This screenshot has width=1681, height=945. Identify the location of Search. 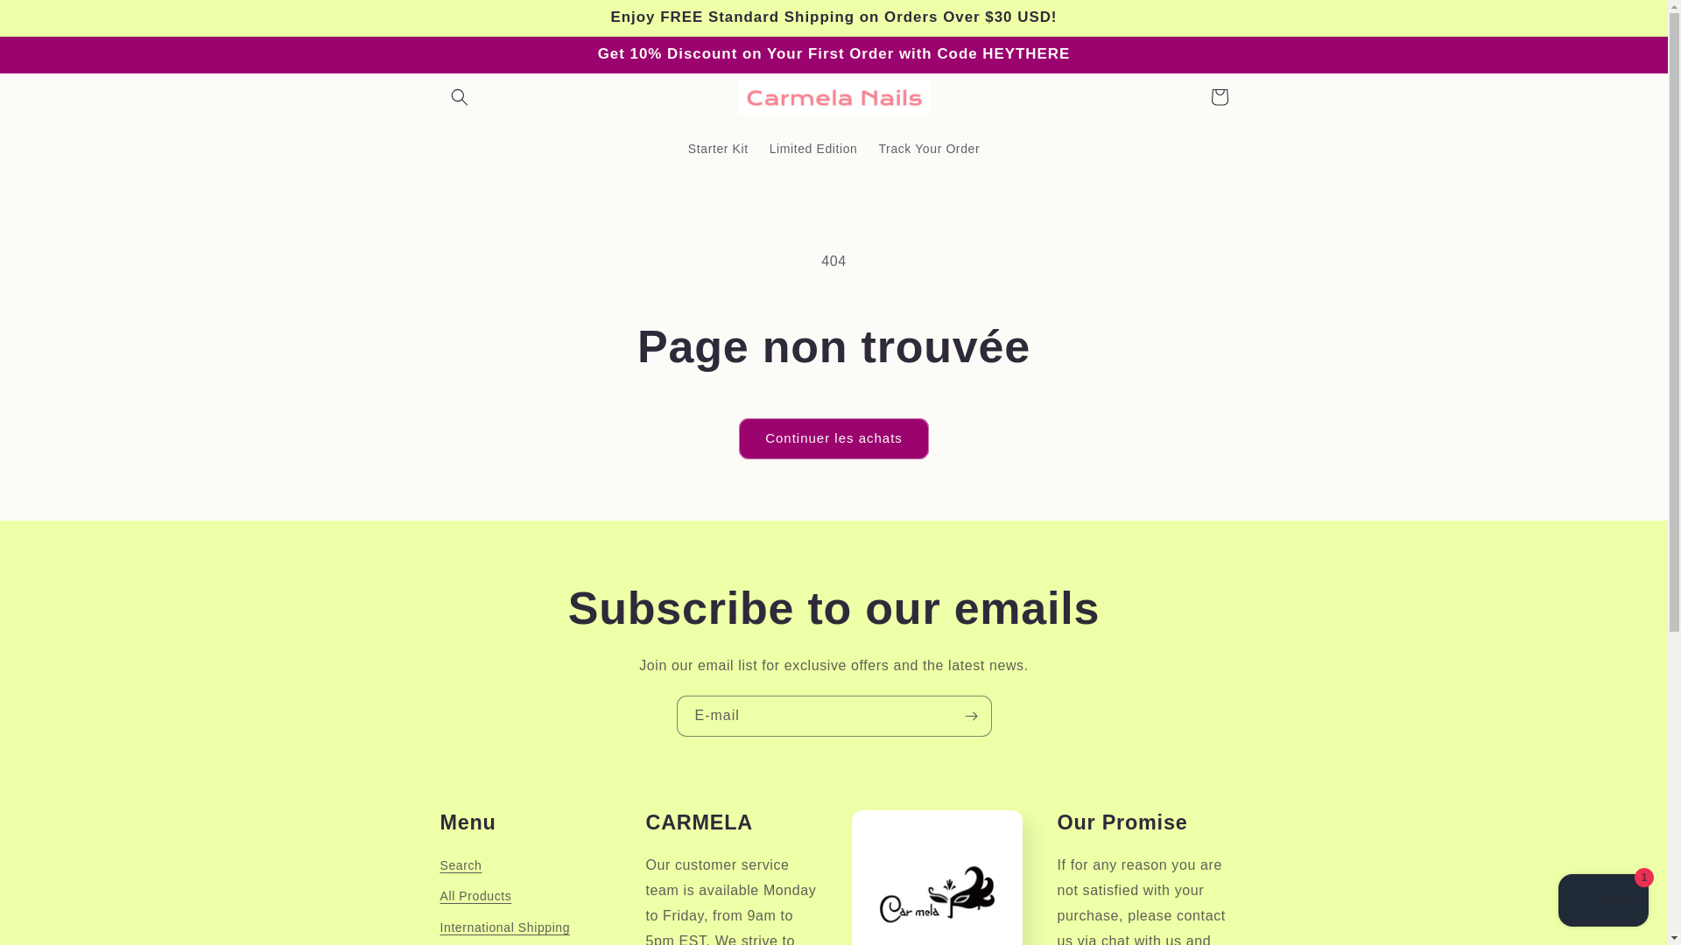
(460, 868).